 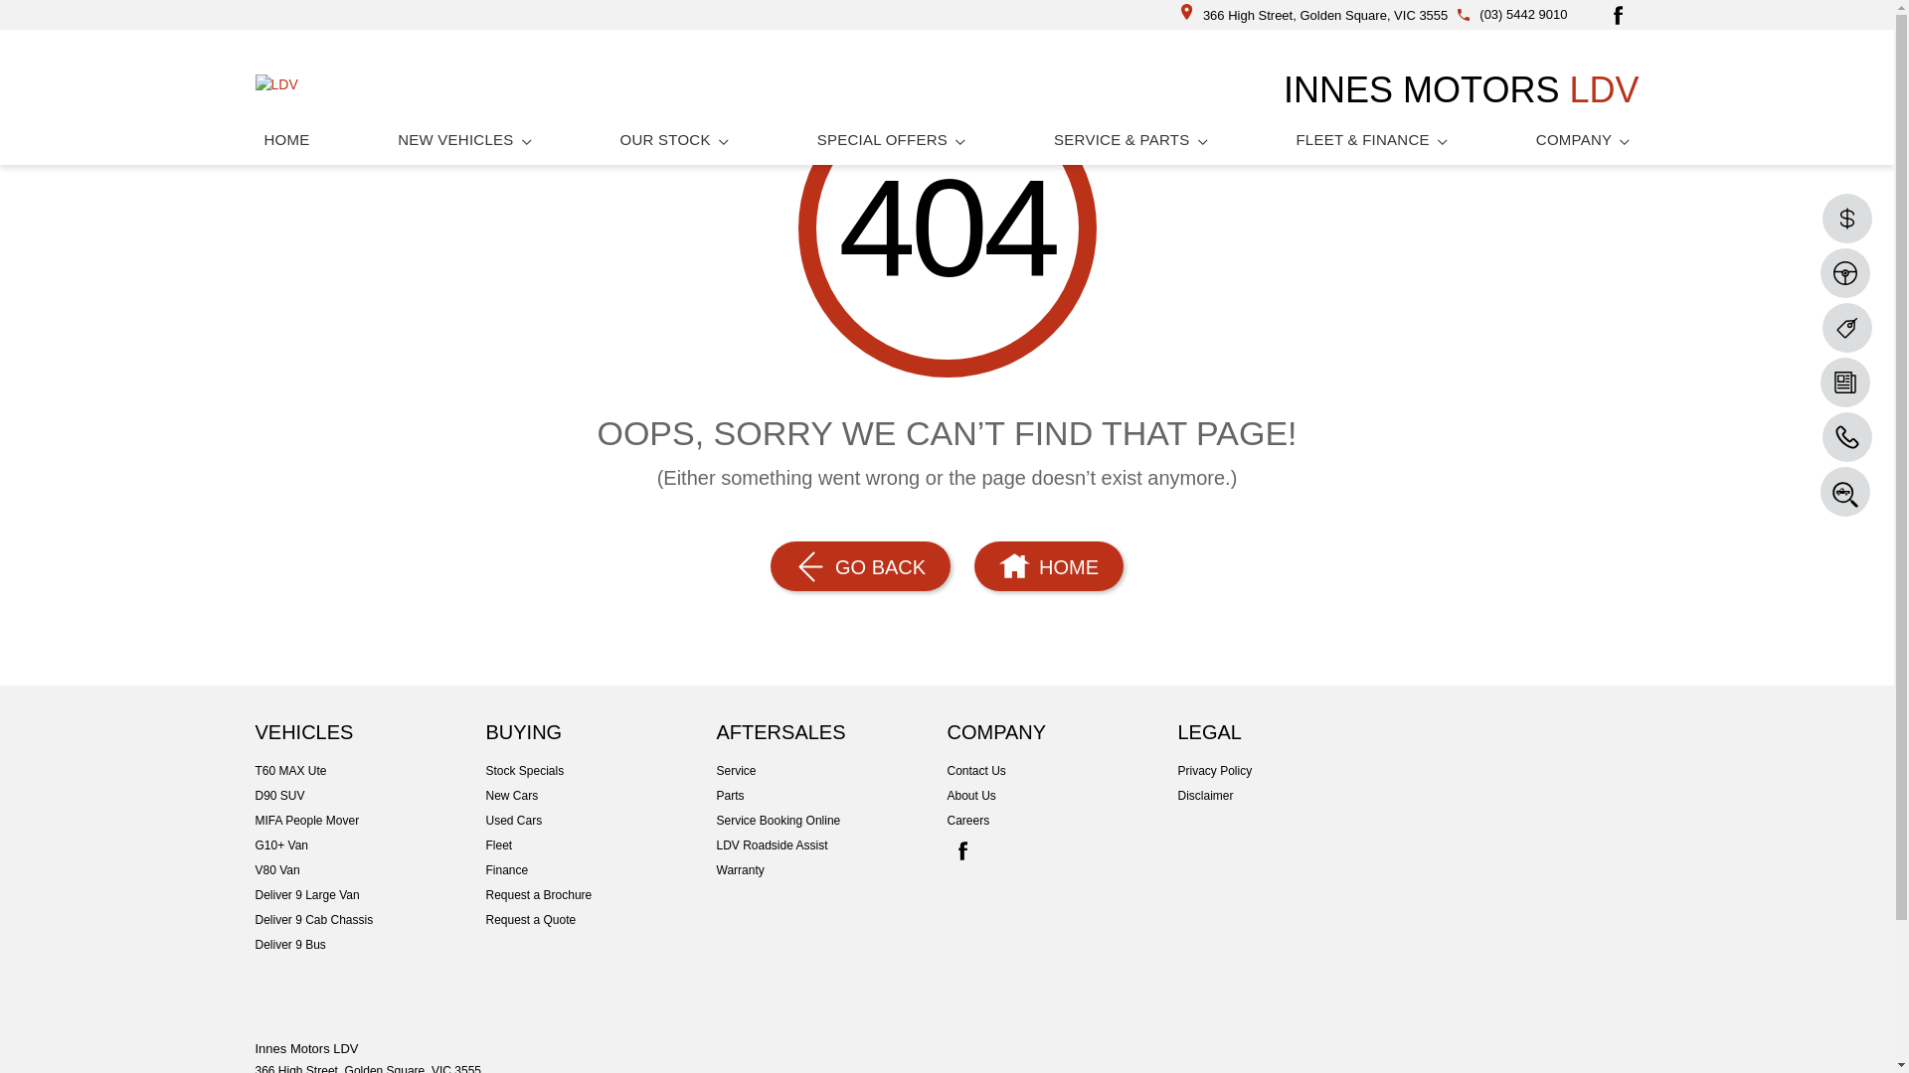 I want to click on New Cars, so click(x=601, y=796).